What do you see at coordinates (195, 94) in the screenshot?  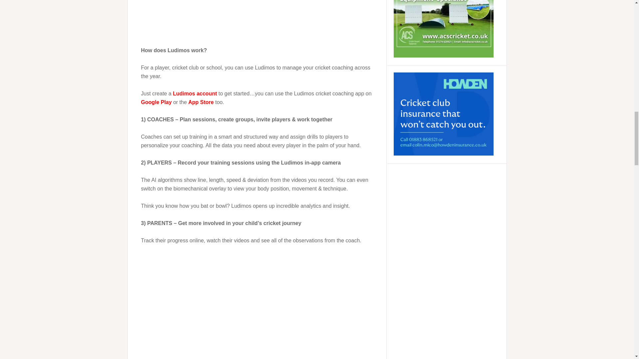 I see `Ludimos account` at bounding box center [195, 94].